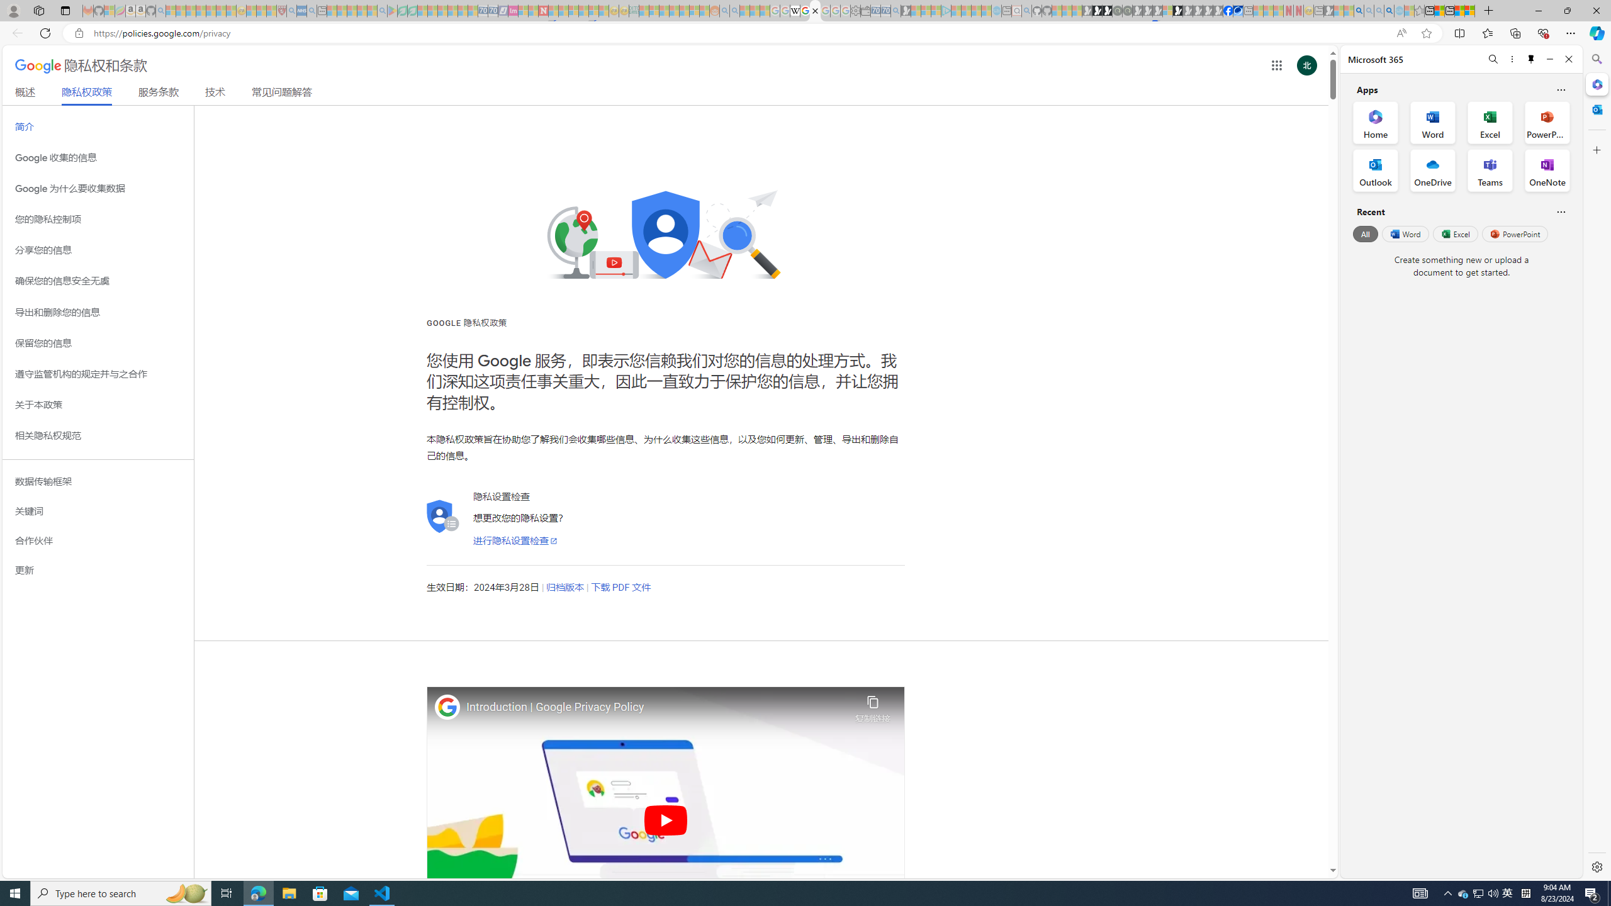  What do you see at coordinates (657, 707) in the screenshot?
I see `Introduction | Google Privacy Policy` at bounding box center [657, 707].